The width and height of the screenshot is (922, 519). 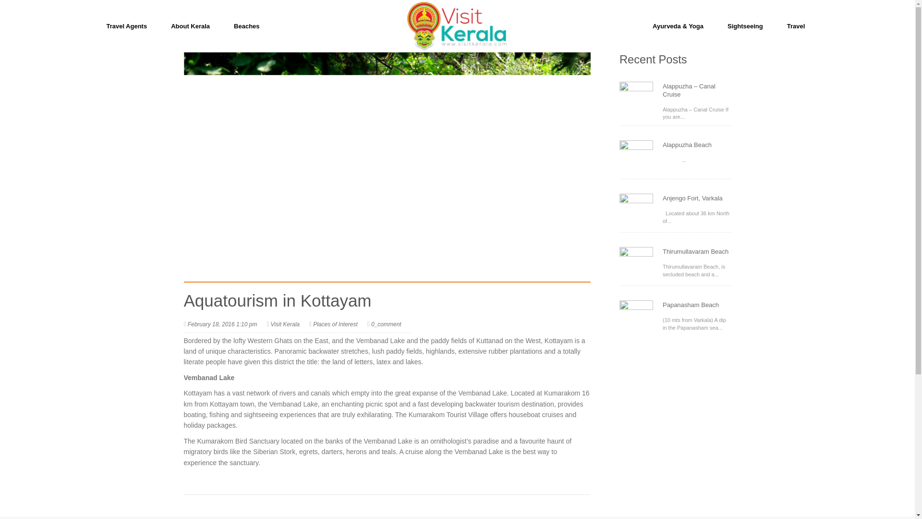 I want to click on About Kerala, so click(x=190, y=26).